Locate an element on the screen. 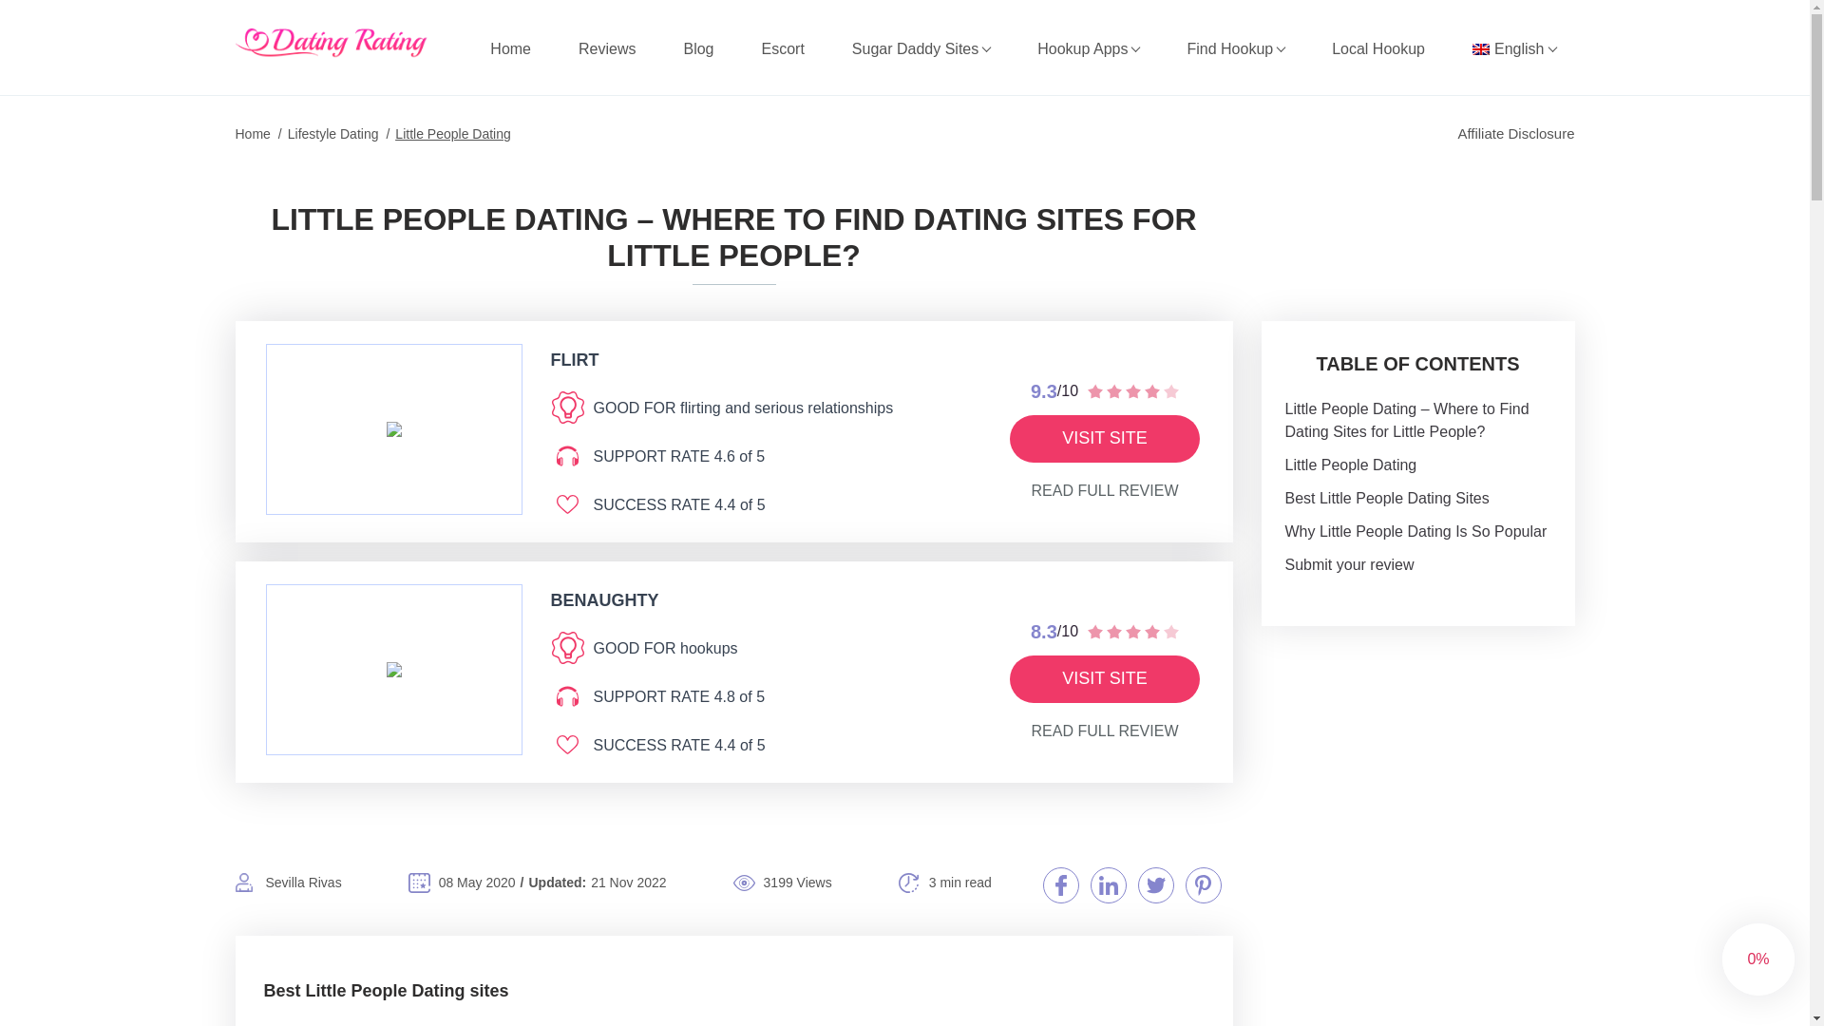  English is located at coordinates (1513, 48).